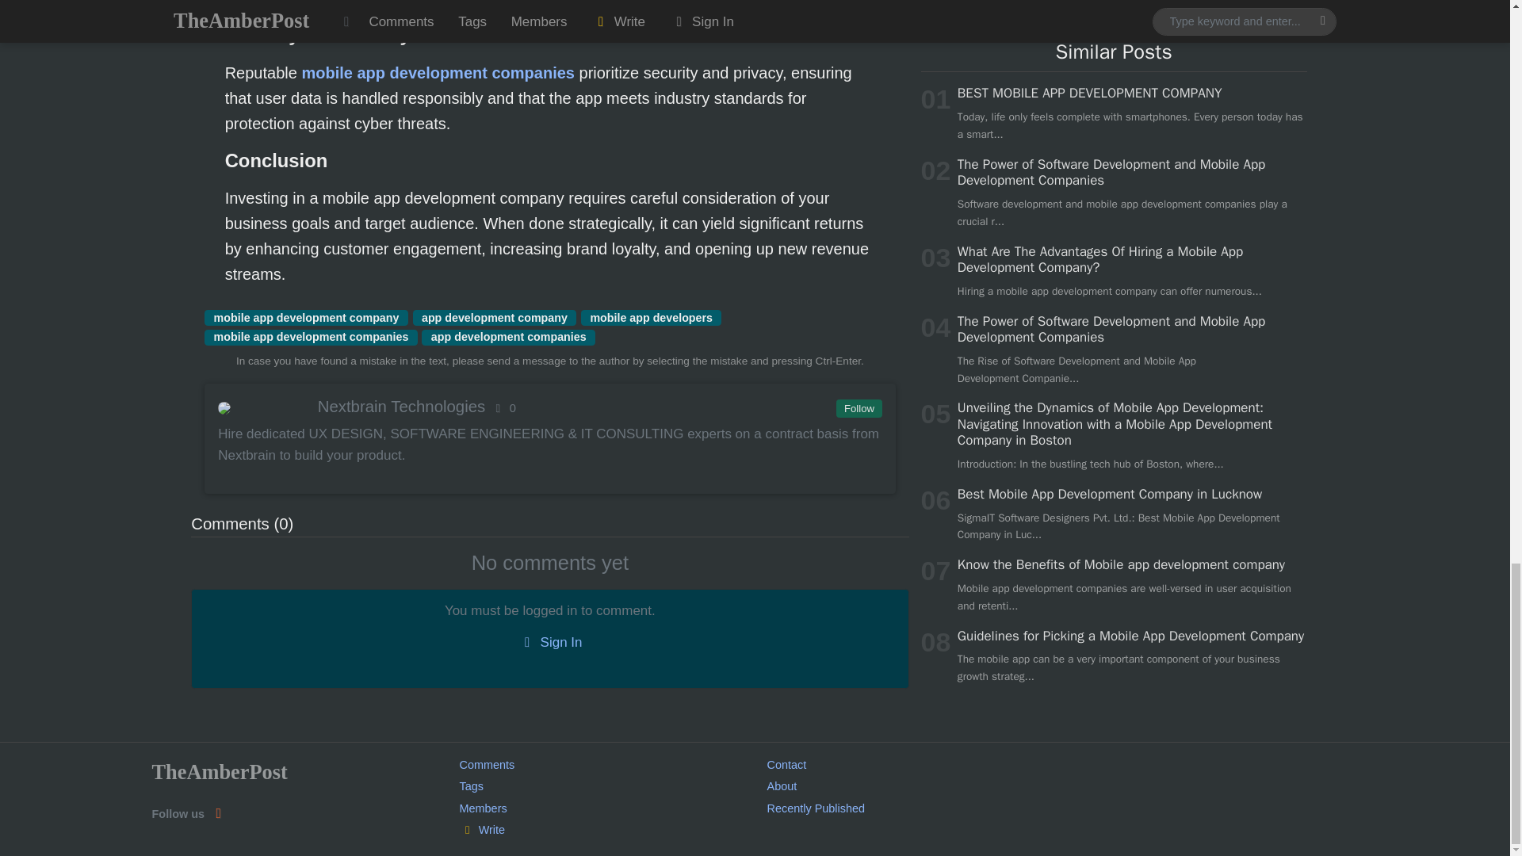 The width and height of the screenshot is (1522, 856). Describe the element at coordinates (858, 409) in the screenshot. I see `Follow` at that location.